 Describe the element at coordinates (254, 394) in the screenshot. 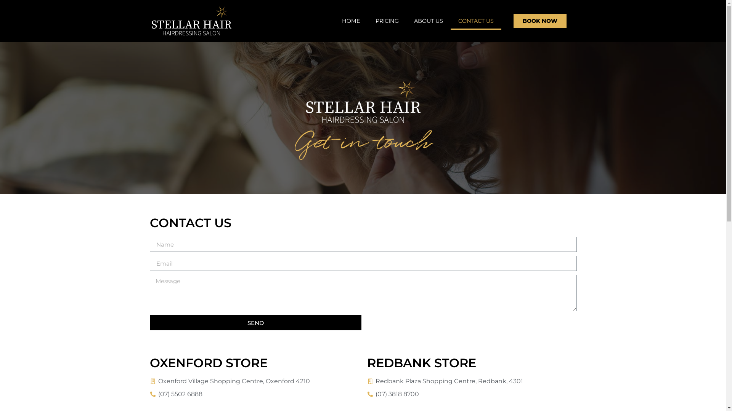

I see `(07) 5502 6888` at that location.